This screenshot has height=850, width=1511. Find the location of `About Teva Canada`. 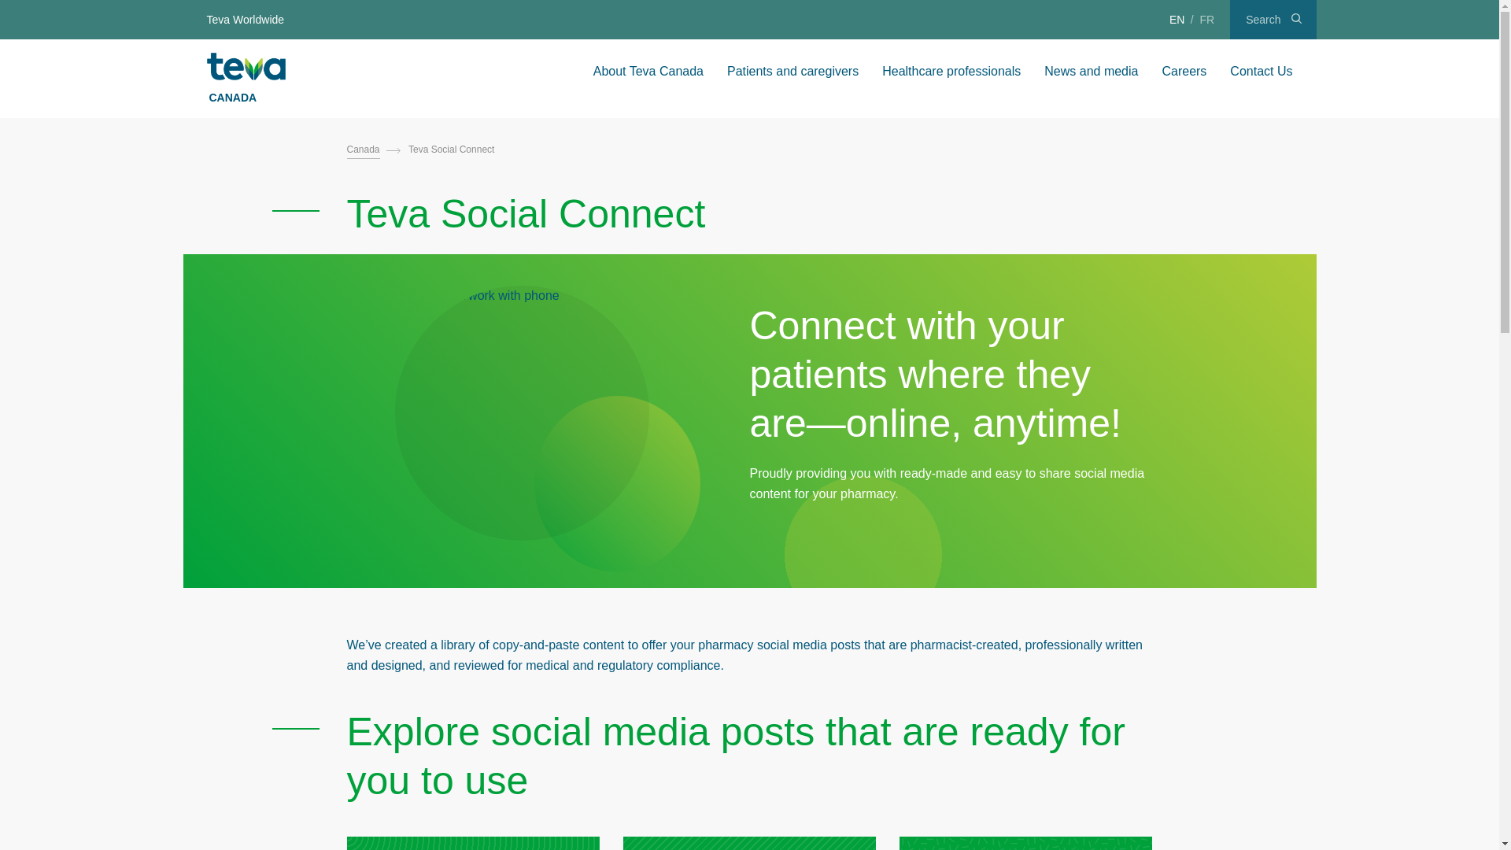

About Teva Canada is located at coordinates (648, 71).